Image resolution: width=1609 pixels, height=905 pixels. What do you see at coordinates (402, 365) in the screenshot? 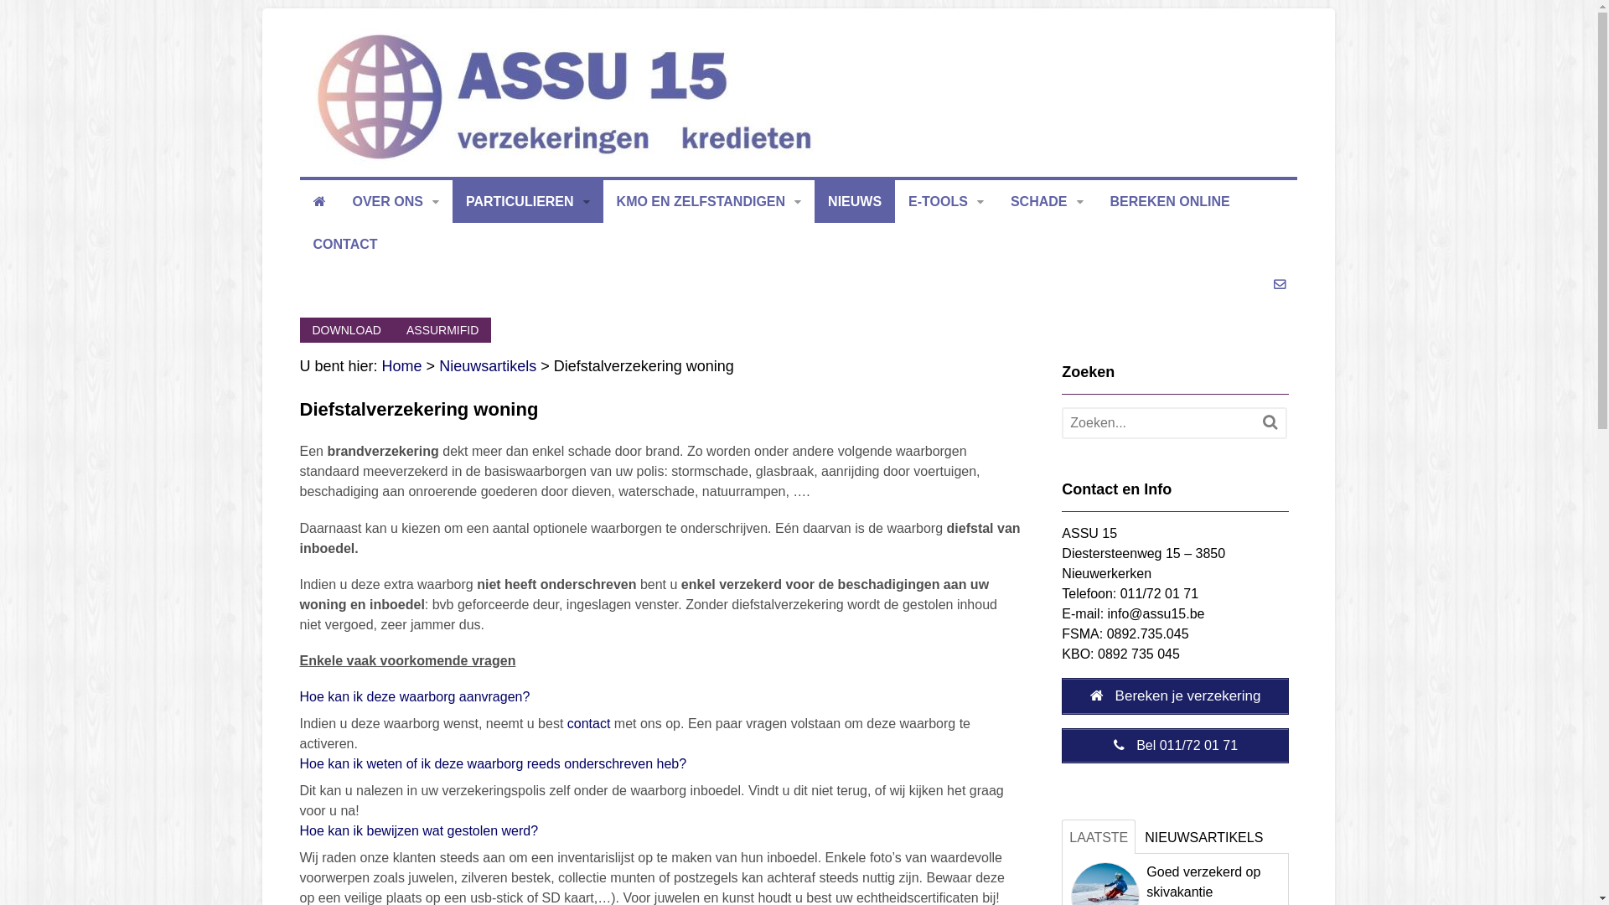
I see `Home` at bounding box center [402, 365].